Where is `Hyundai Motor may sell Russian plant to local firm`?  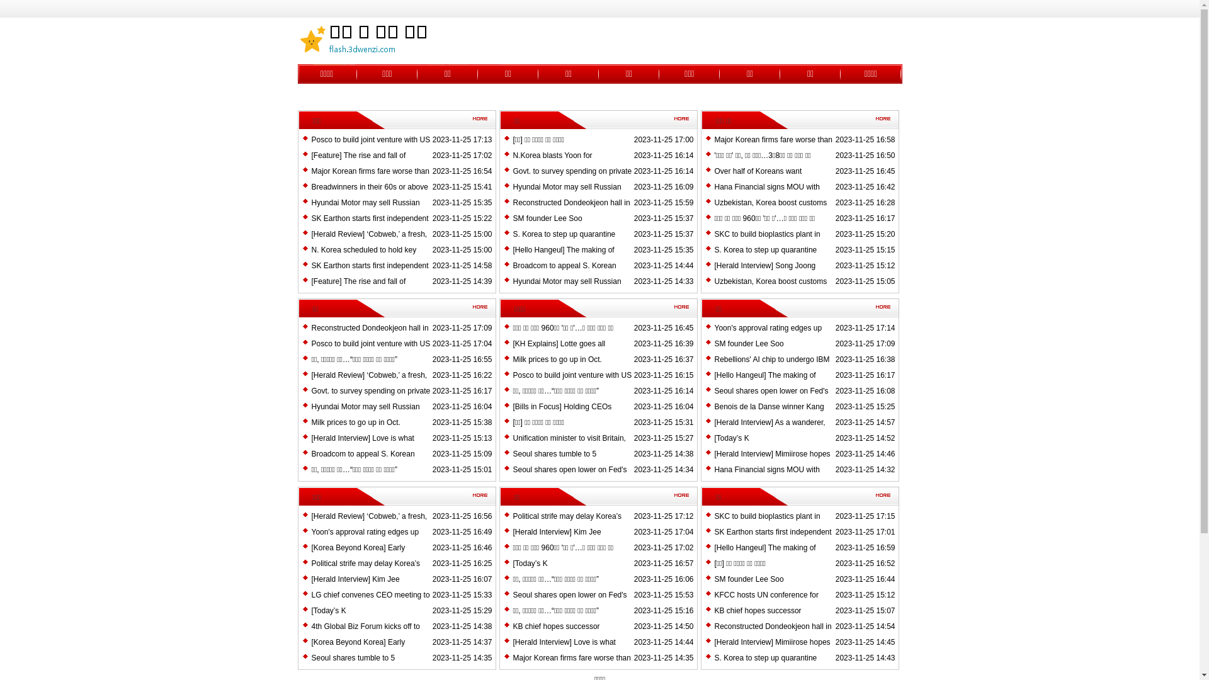
Hyundai Motor may sell Russian plant to local firm is located at coordinates (365, 210).